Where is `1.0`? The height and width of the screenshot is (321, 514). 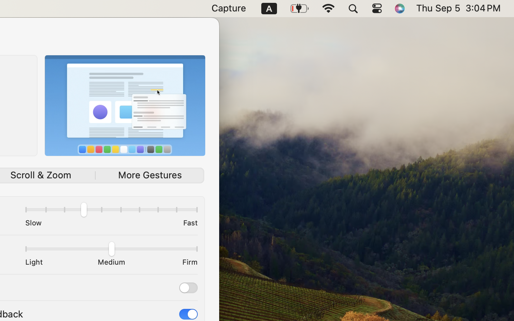 1.0 is located at coordinates (111, 250).